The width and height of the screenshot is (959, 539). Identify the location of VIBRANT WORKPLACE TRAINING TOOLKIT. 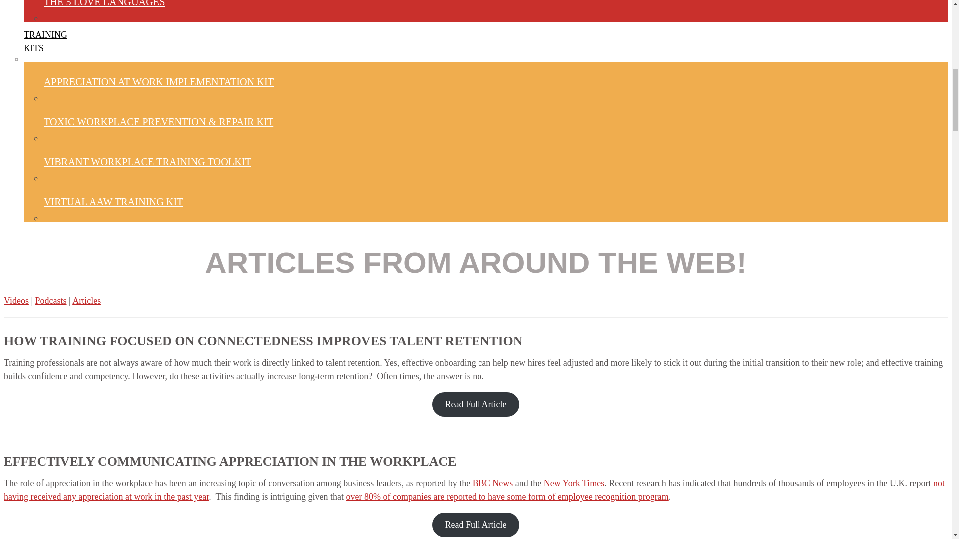
(492, 483).